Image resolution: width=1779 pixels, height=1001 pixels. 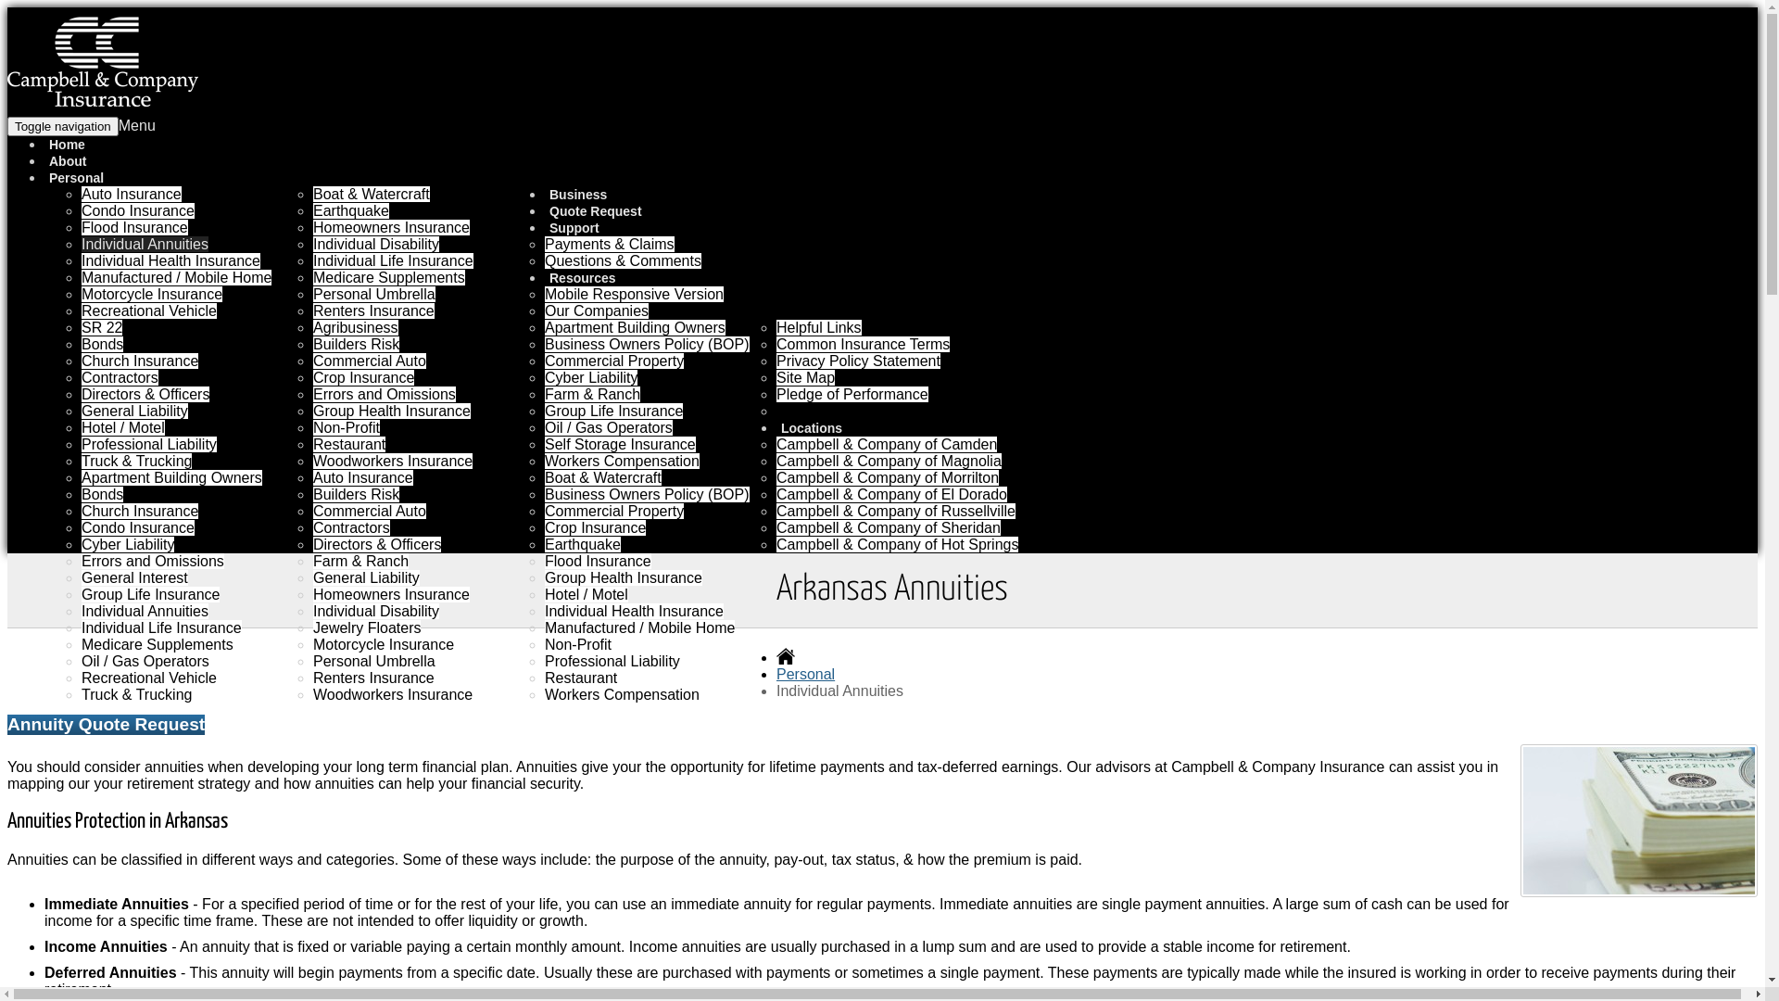 I want to click on Payments & Claims, so click(x=610, y=245).